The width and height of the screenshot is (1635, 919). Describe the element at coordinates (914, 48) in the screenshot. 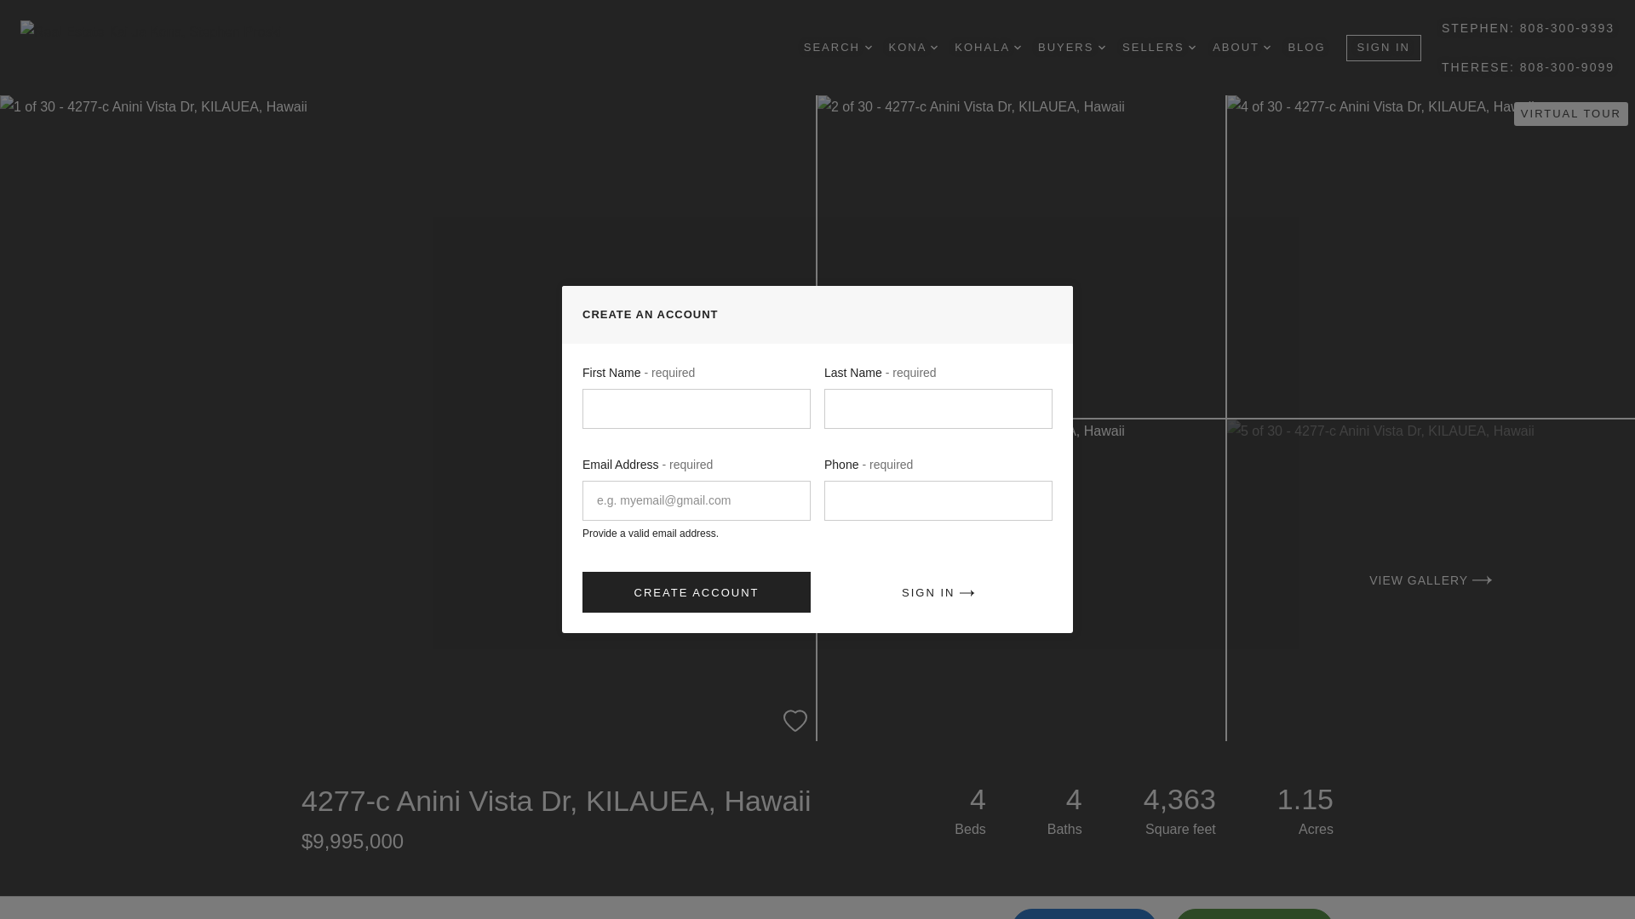

I see `KONA DROPDOWN ARROW` at that location.